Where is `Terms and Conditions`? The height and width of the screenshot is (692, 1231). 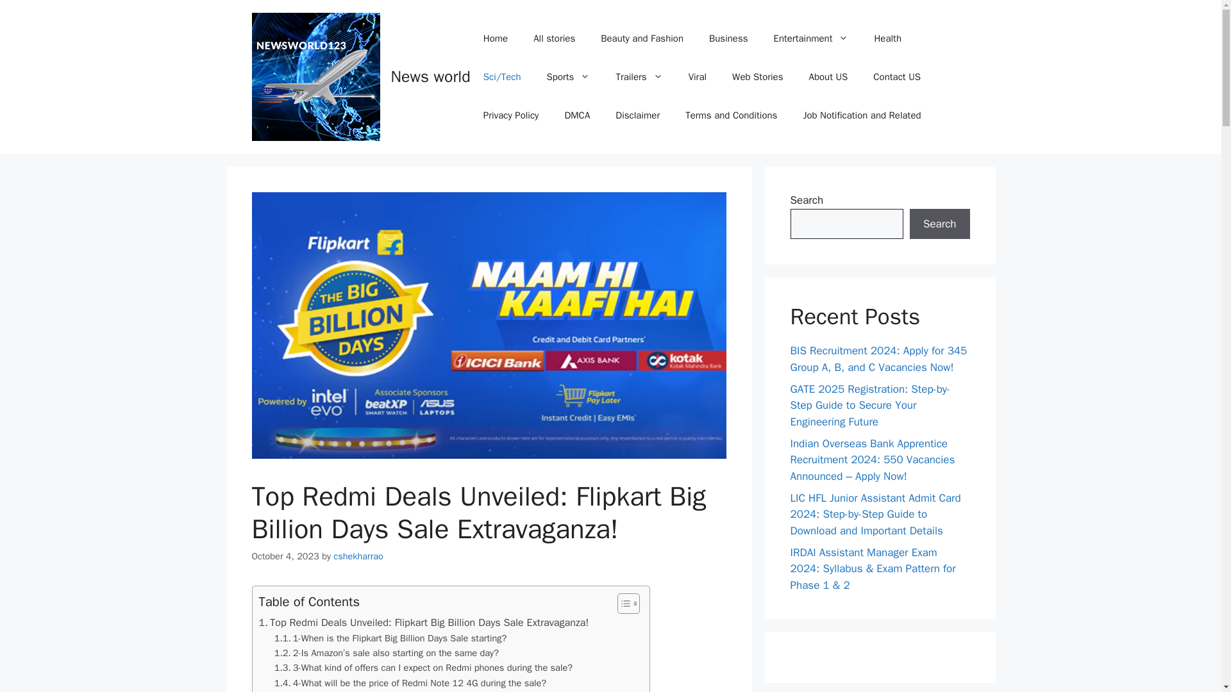
Terms and Conditions is located at coordinates (731, 115).